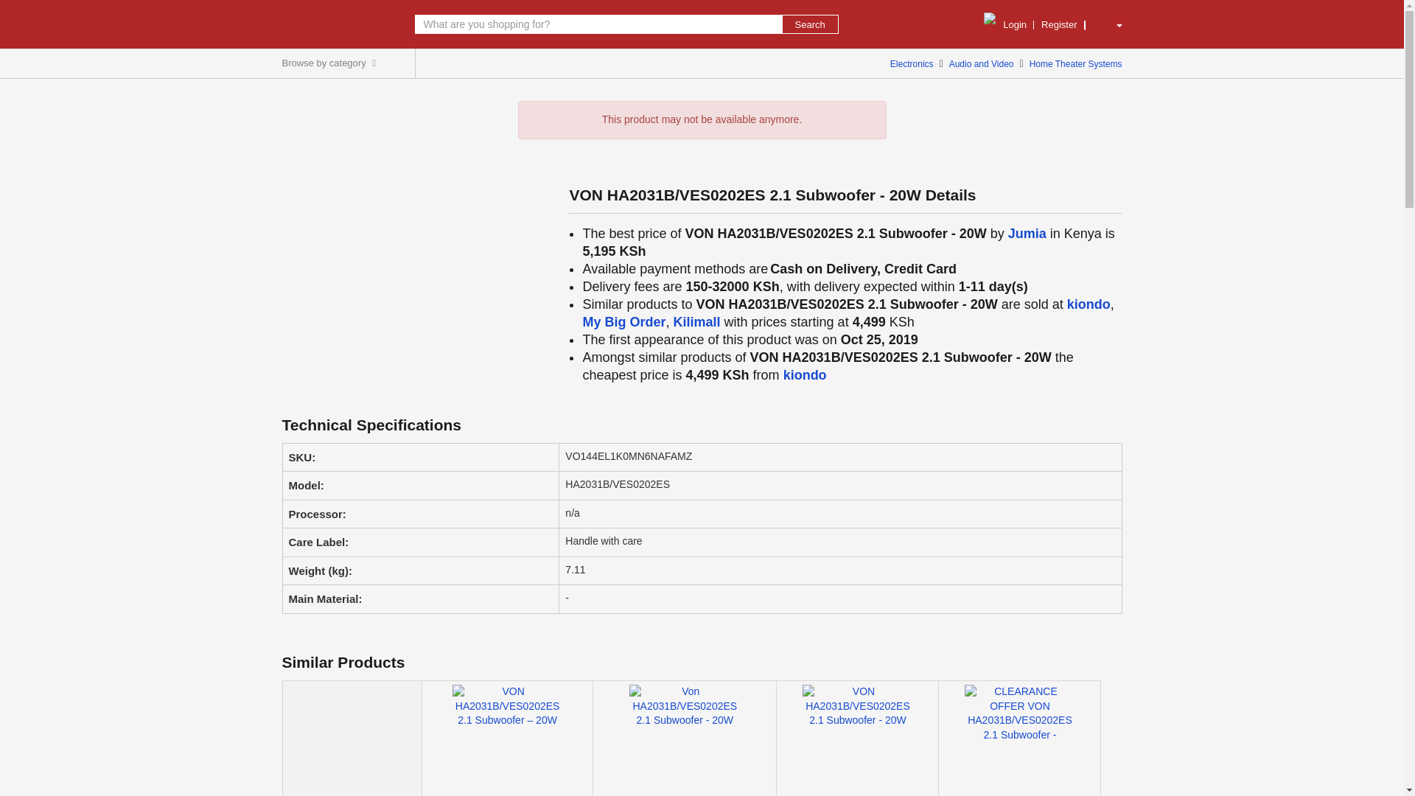  I want to click on Search, so click(809, 24).